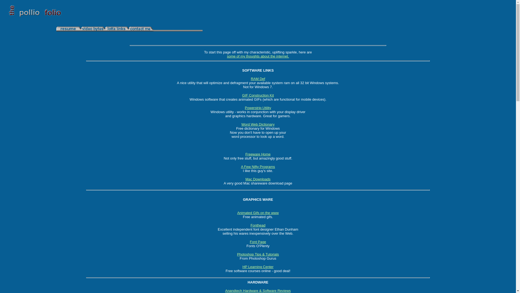  I want to click on RAM Def, so click(258, 79).